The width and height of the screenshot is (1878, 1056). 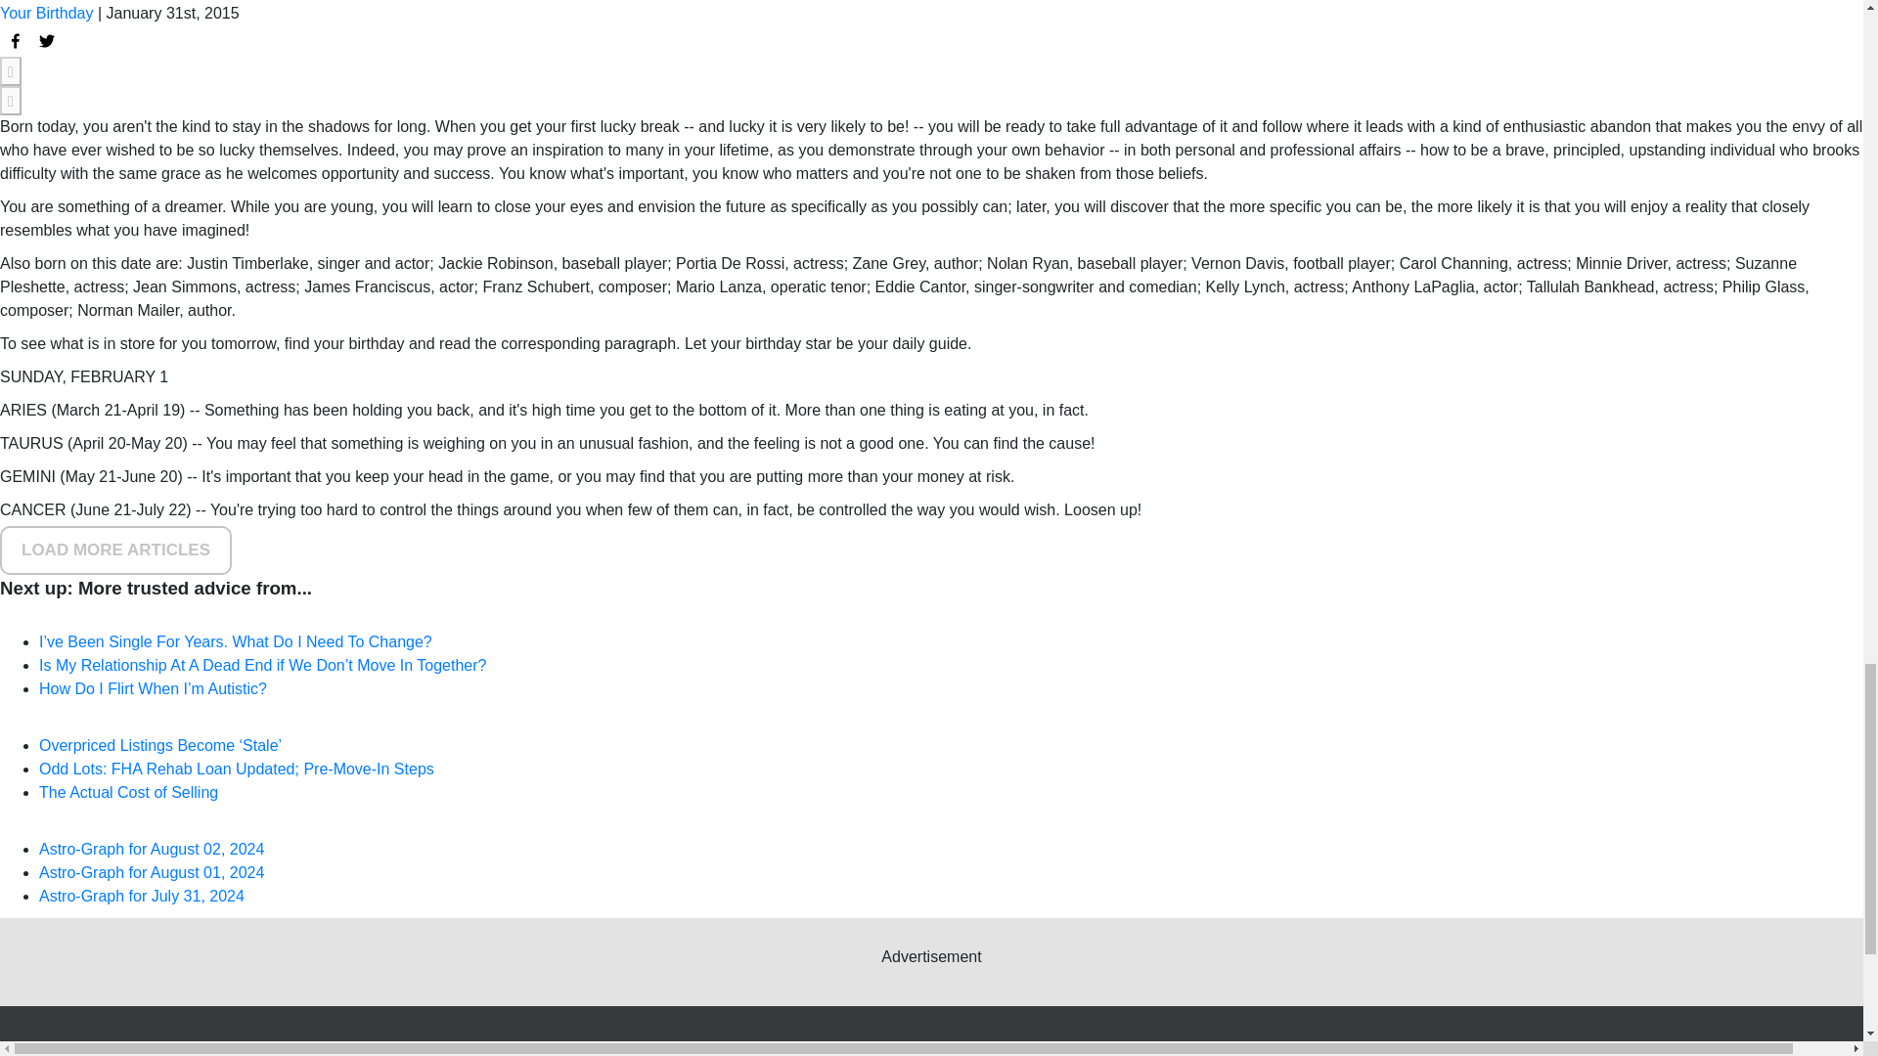 What do you see at coordinates (128, 792) in the screenshot?
I see `The Actual Cost of Selling` at bounding box center [128, 792].